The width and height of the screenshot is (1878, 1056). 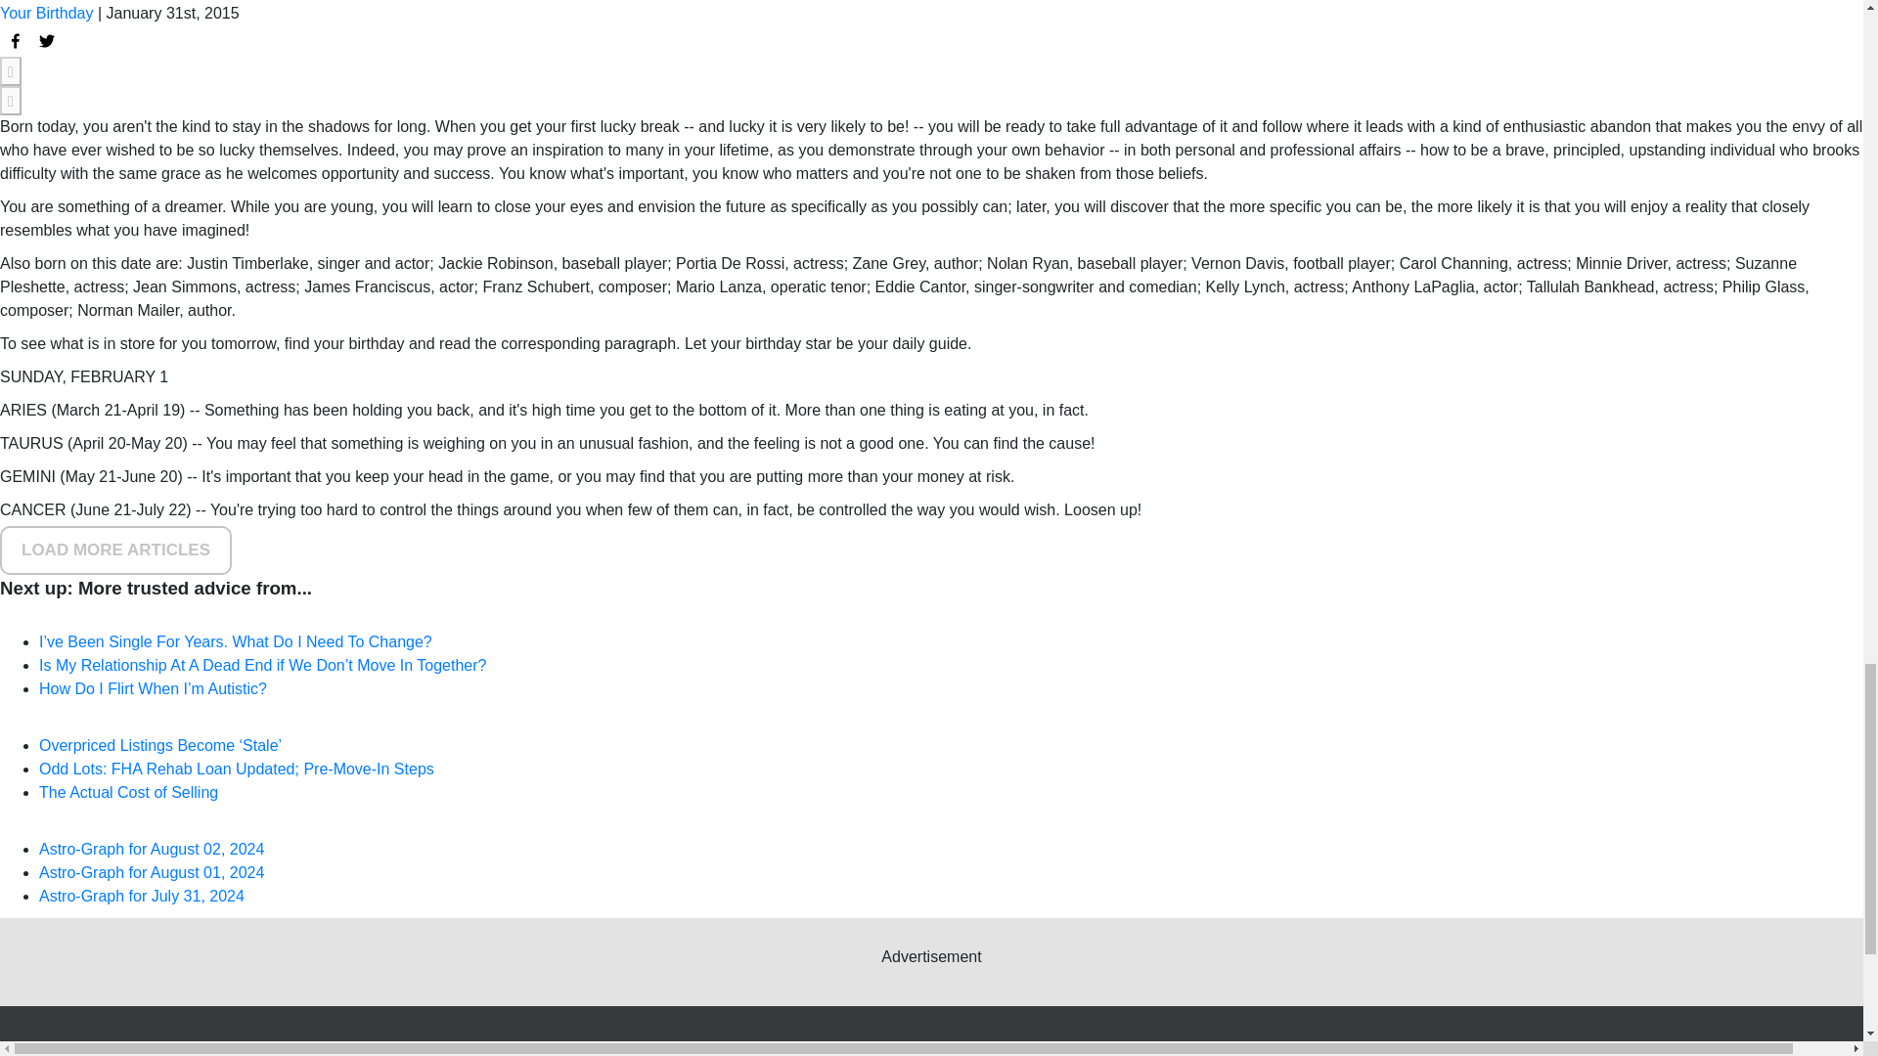 What do you see at coordinates (128, 792) in the screenshot?
I see `The Actual Cost of Selling` at bounding box center [128, 792].